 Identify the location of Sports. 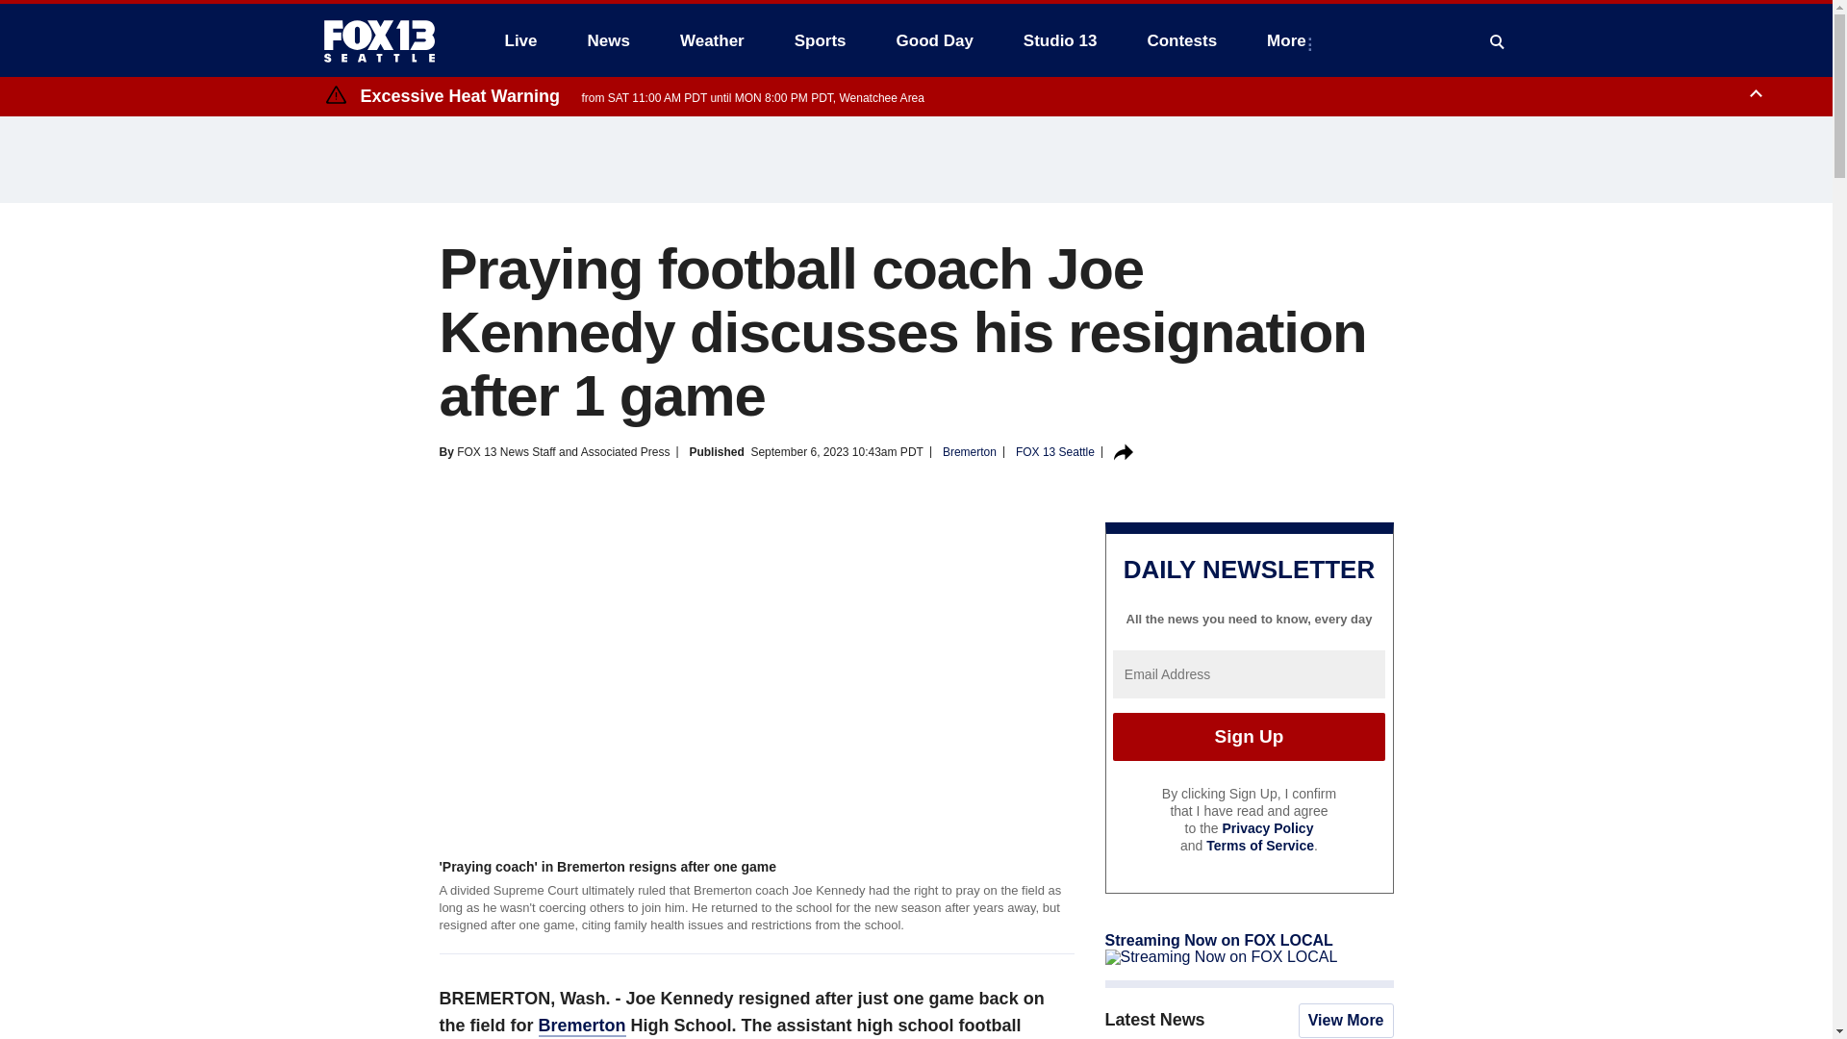
(821, 40).